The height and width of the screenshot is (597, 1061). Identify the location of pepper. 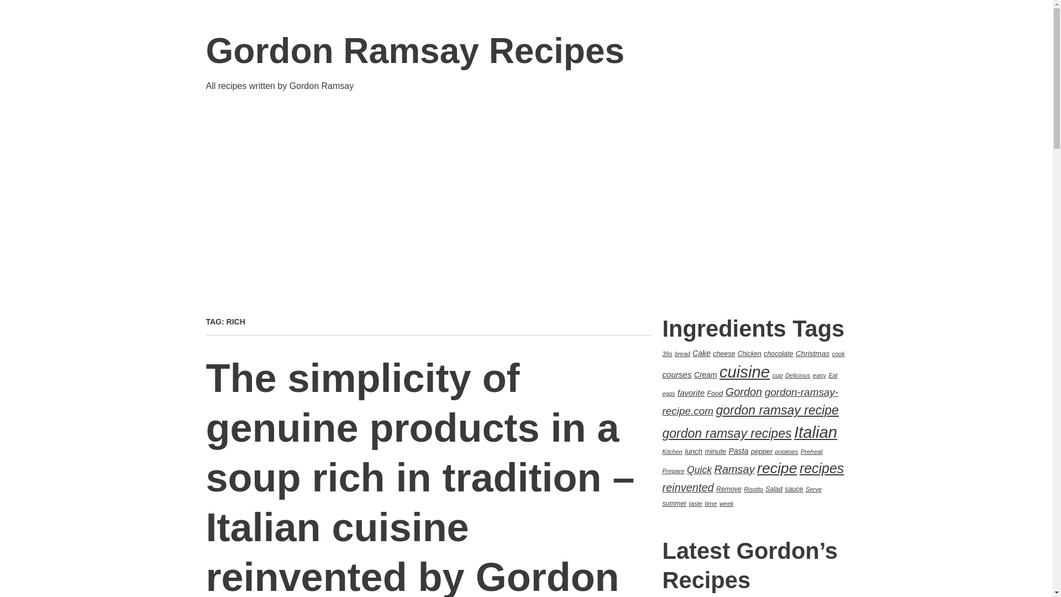
(761, 452).